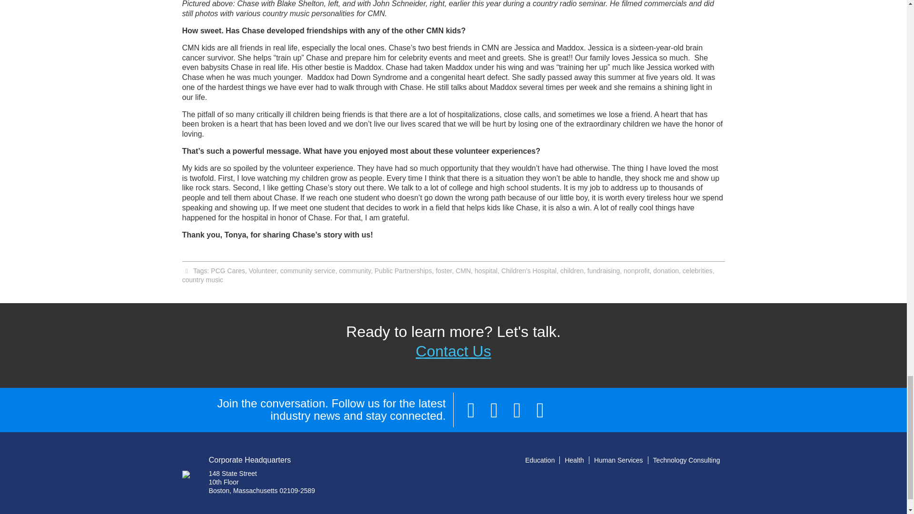  What do you see at coordinates (517, 410) in the screenshot?
I see `Twitter` at bounding box center [517, 410].